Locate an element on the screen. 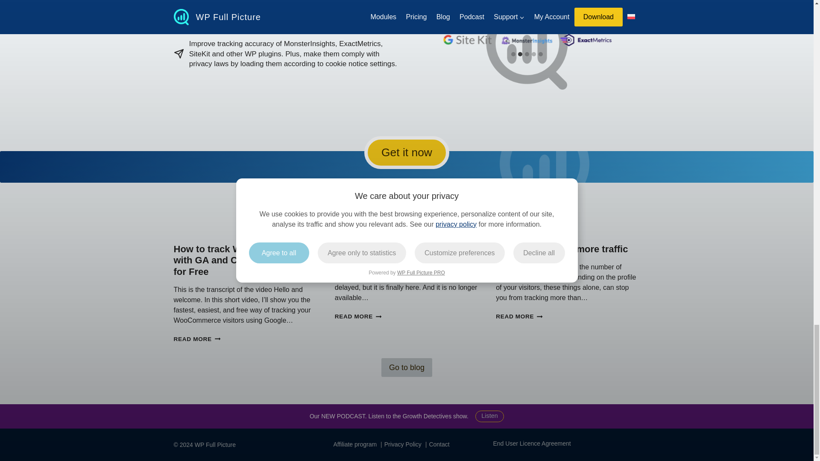 Image resolution: width=820 pixels, height=461 pixels. Home 9 is located at coordinates (439, 445).